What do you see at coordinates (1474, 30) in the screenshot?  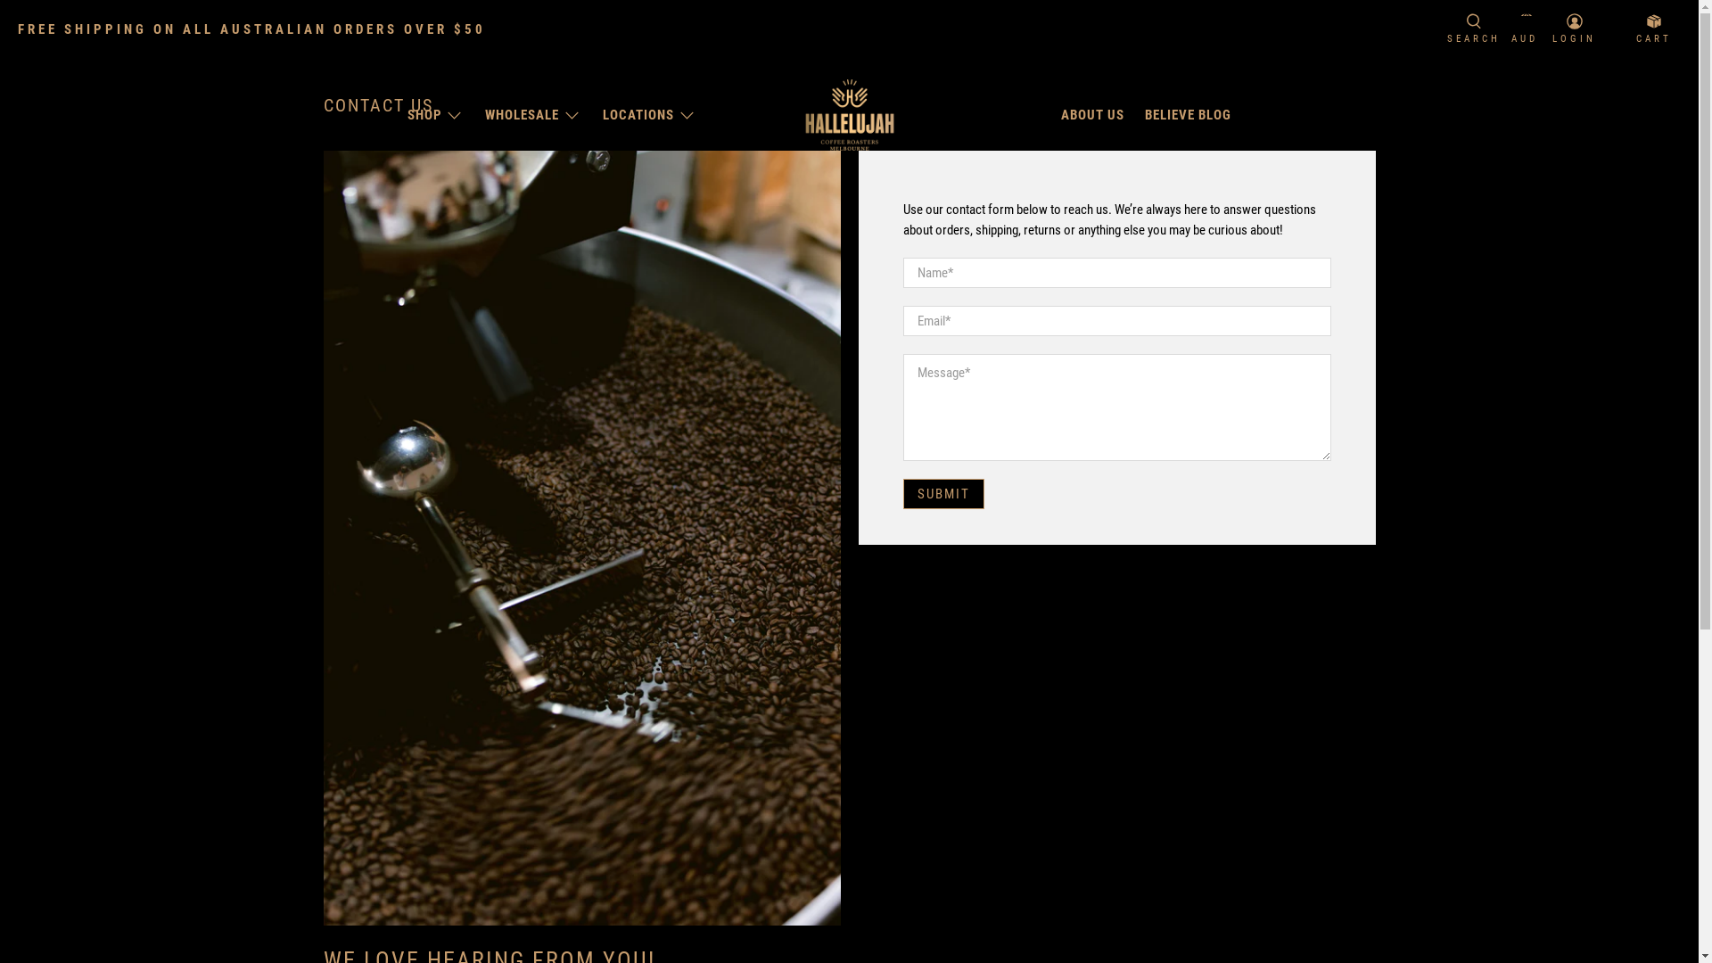 I see `SEARCH` at bounding box center [1474, 30].